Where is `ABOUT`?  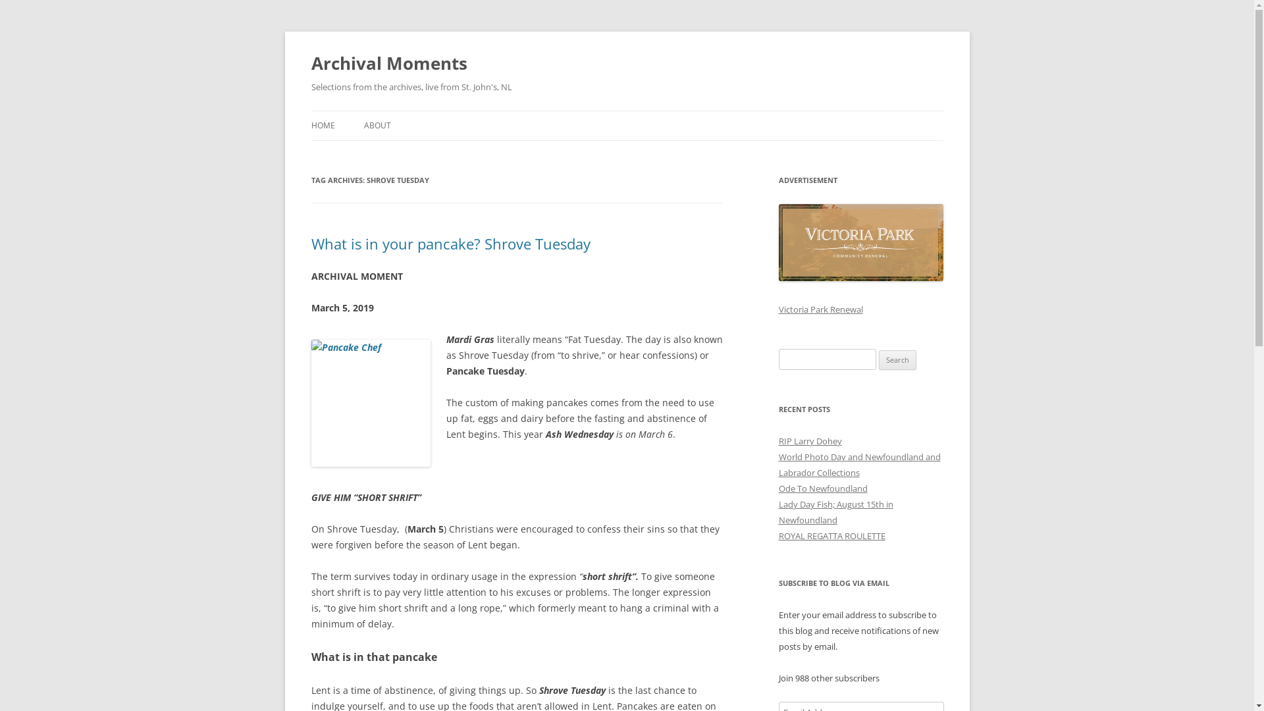
ABOUT is located at coordinates (377, 126).